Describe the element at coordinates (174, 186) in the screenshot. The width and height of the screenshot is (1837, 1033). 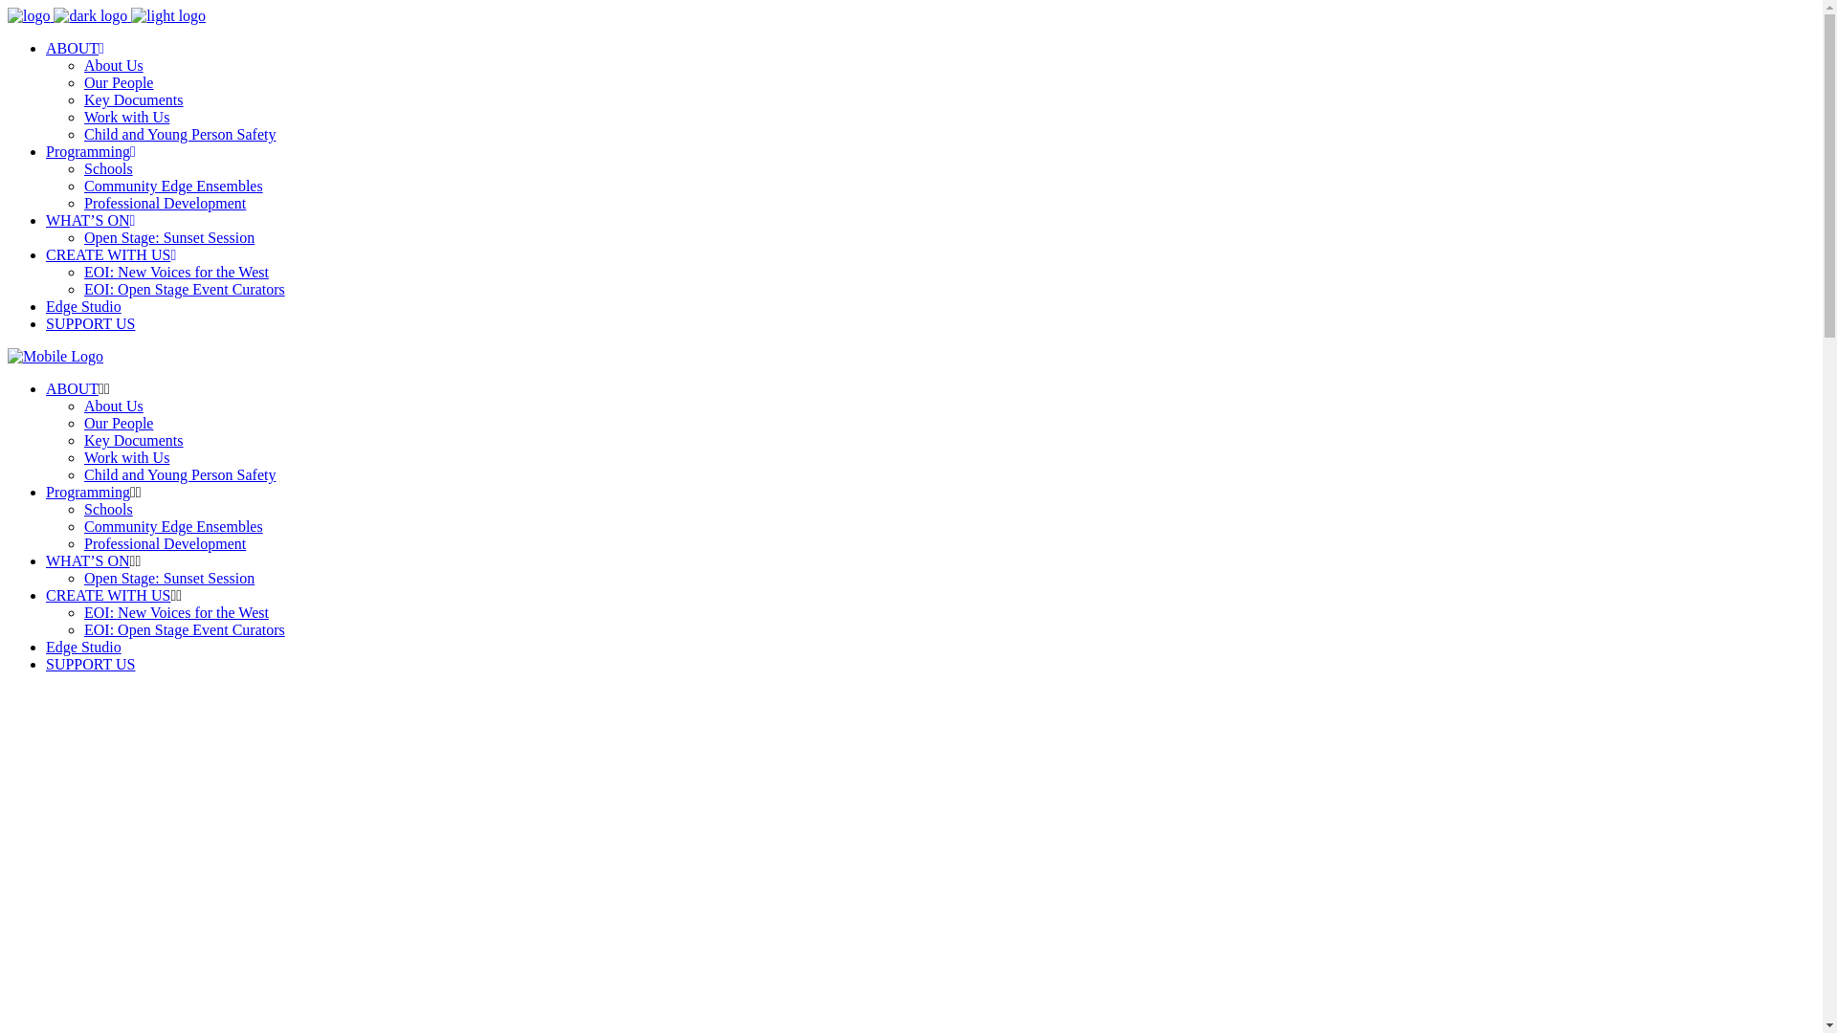
I see `Community Edge Ensembles` at that location.